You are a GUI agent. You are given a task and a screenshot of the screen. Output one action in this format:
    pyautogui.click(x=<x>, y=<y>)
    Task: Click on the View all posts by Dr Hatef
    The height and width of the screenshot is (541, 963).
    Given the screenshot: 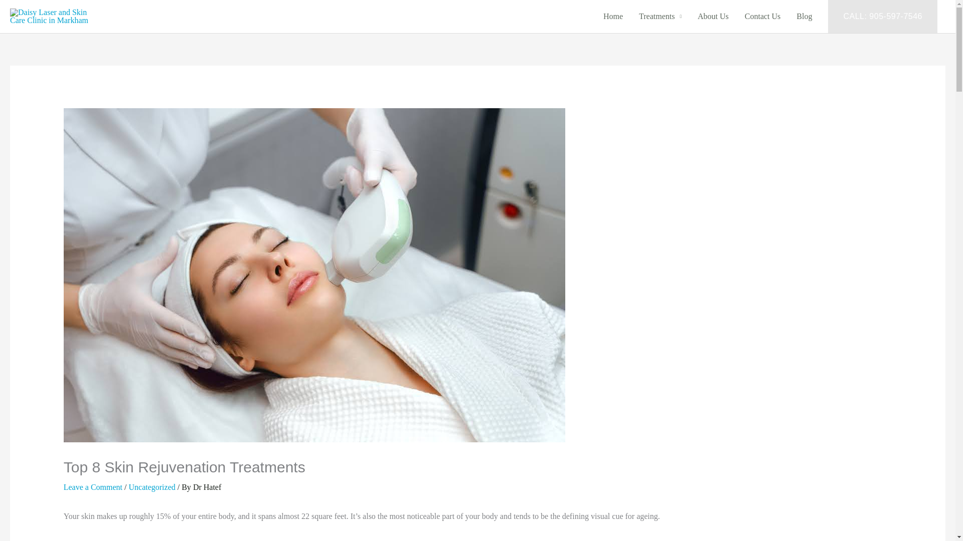 What is the action you would take?
    pyautogui.click(x=207, y=487)
    